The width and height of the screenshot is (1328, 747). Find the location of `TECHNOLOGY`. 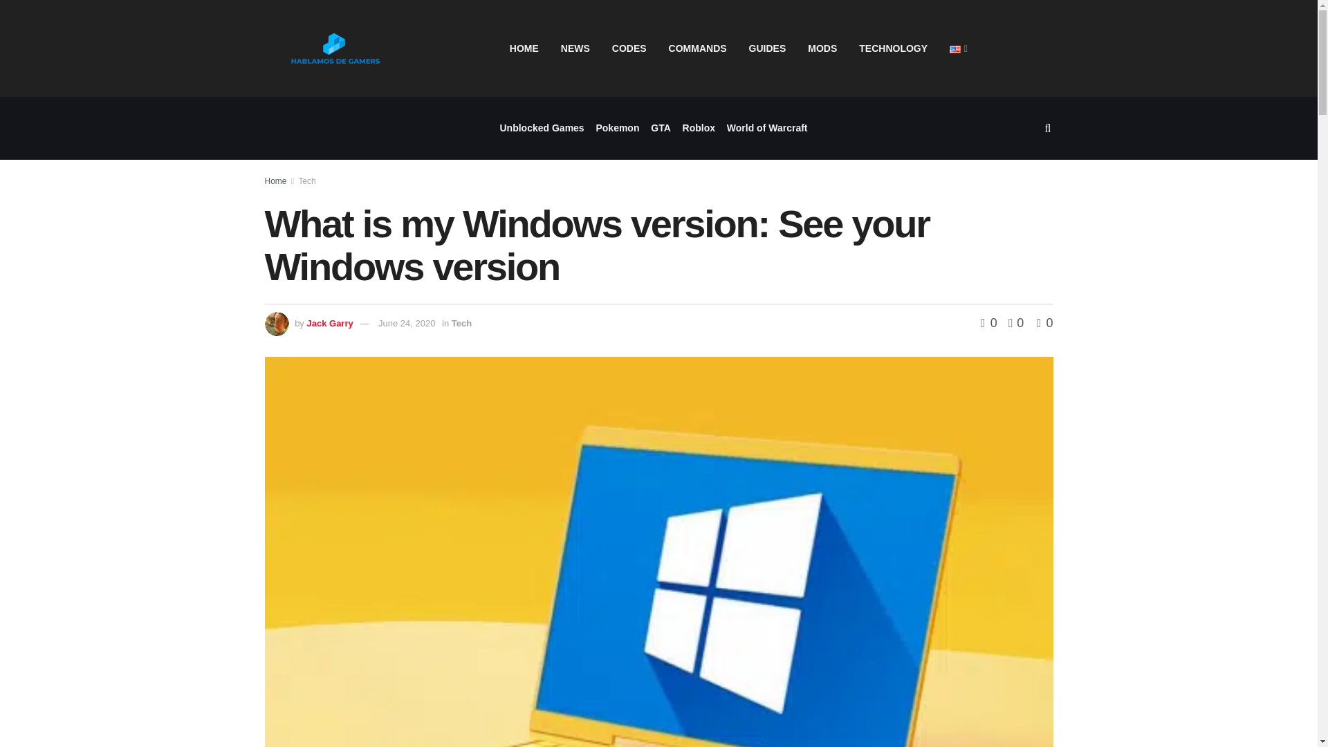

TECHNOLOGY is located at coordinates (894, 48).